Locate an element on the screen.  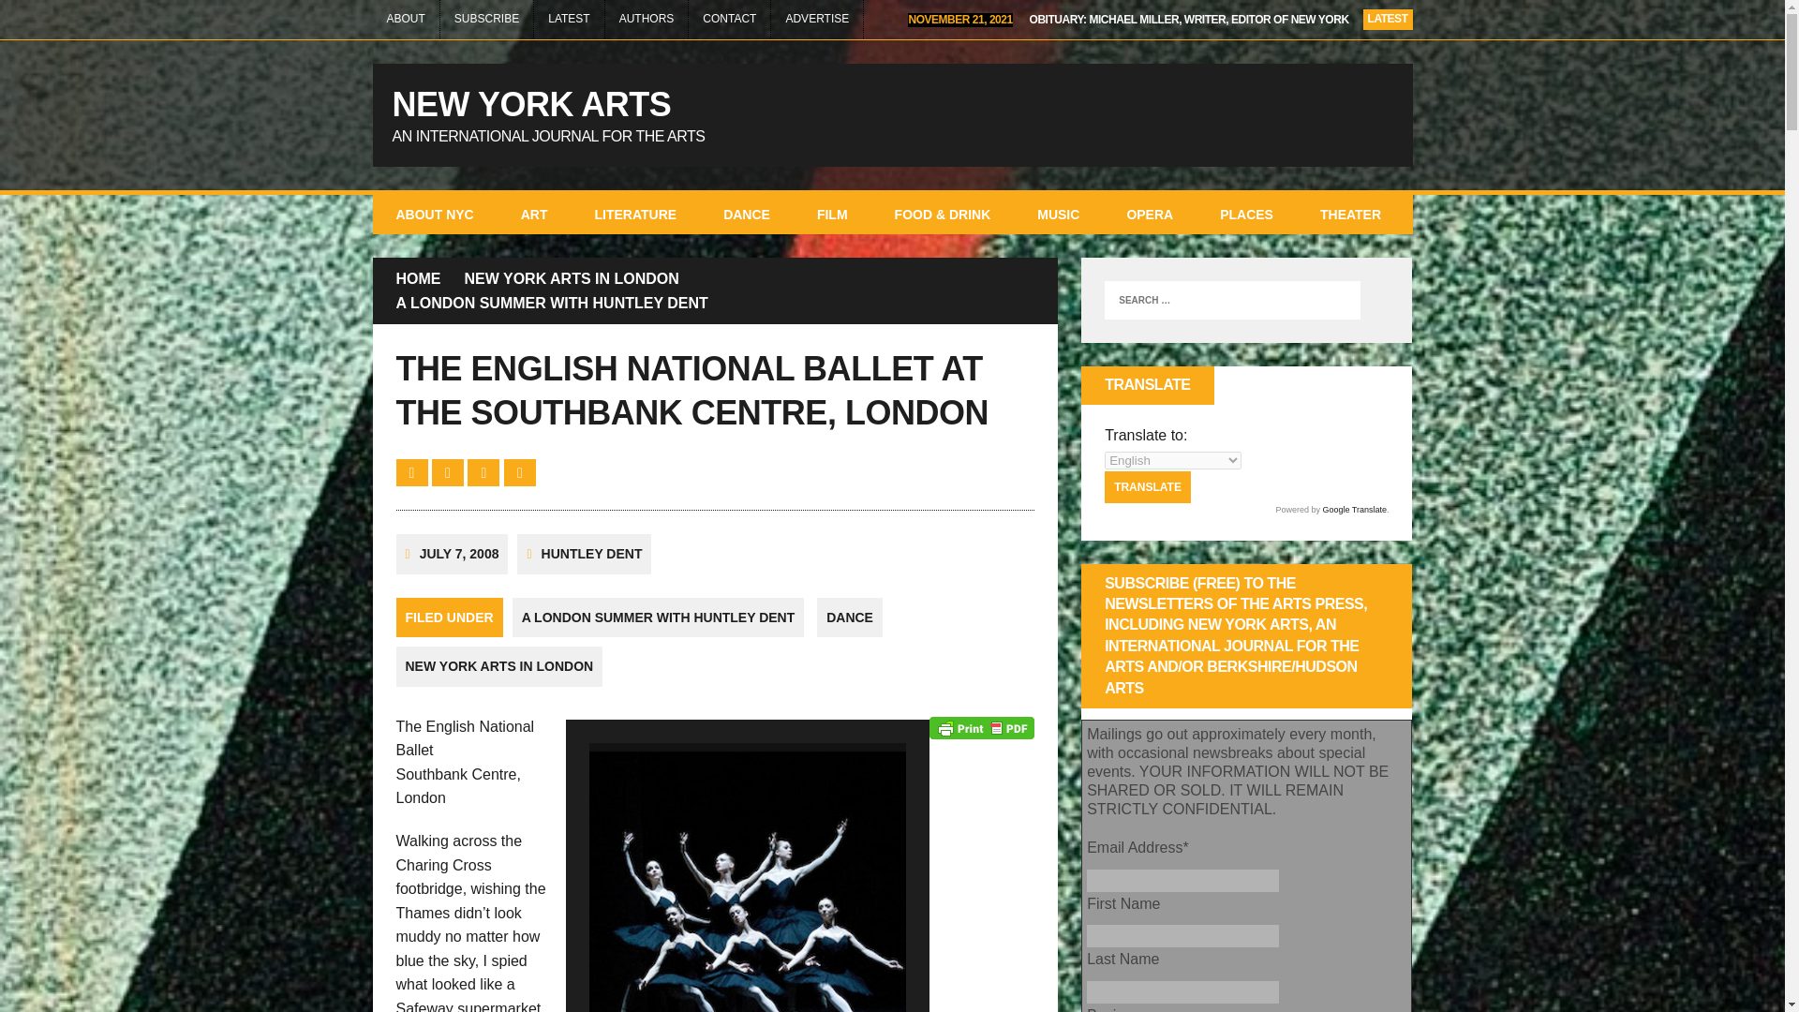
The English National Ballet, photo Patrick Baldwin is located at coordinates (748, 877).